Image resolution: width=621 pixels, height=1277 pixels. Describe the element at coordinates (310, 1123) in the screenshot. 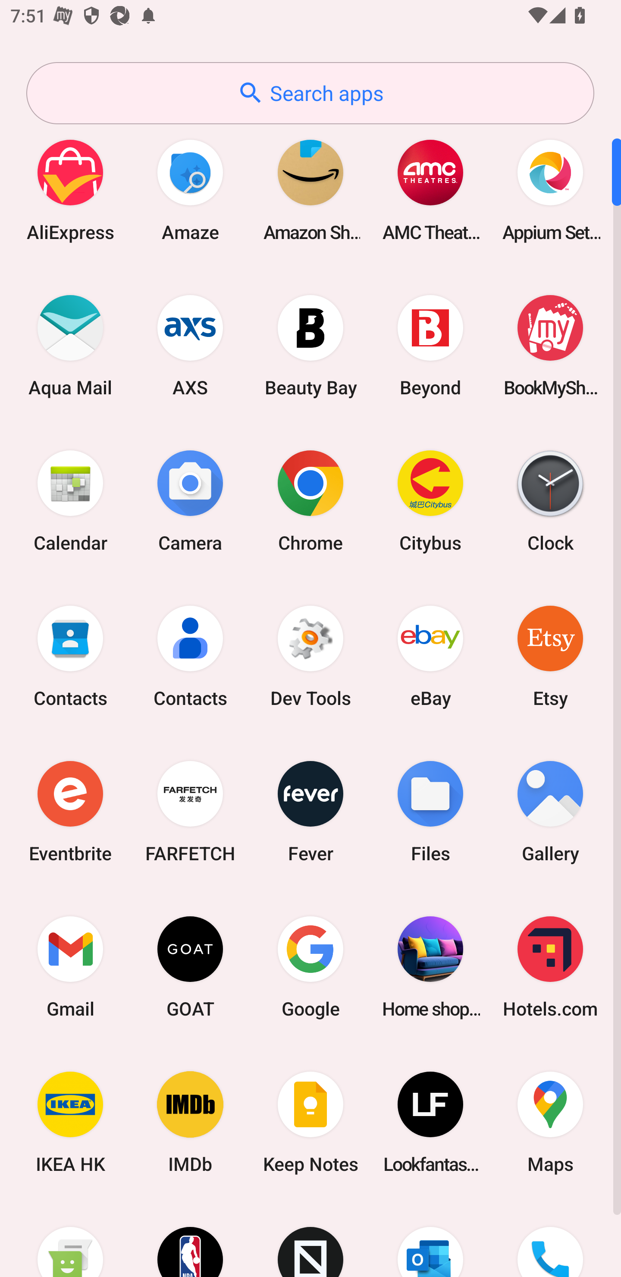

I see `Keep Notes` at that location.